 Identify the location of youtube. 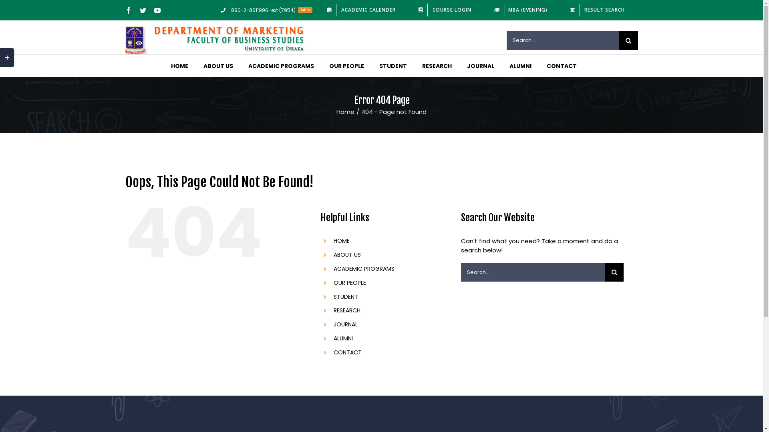
(157, 10).